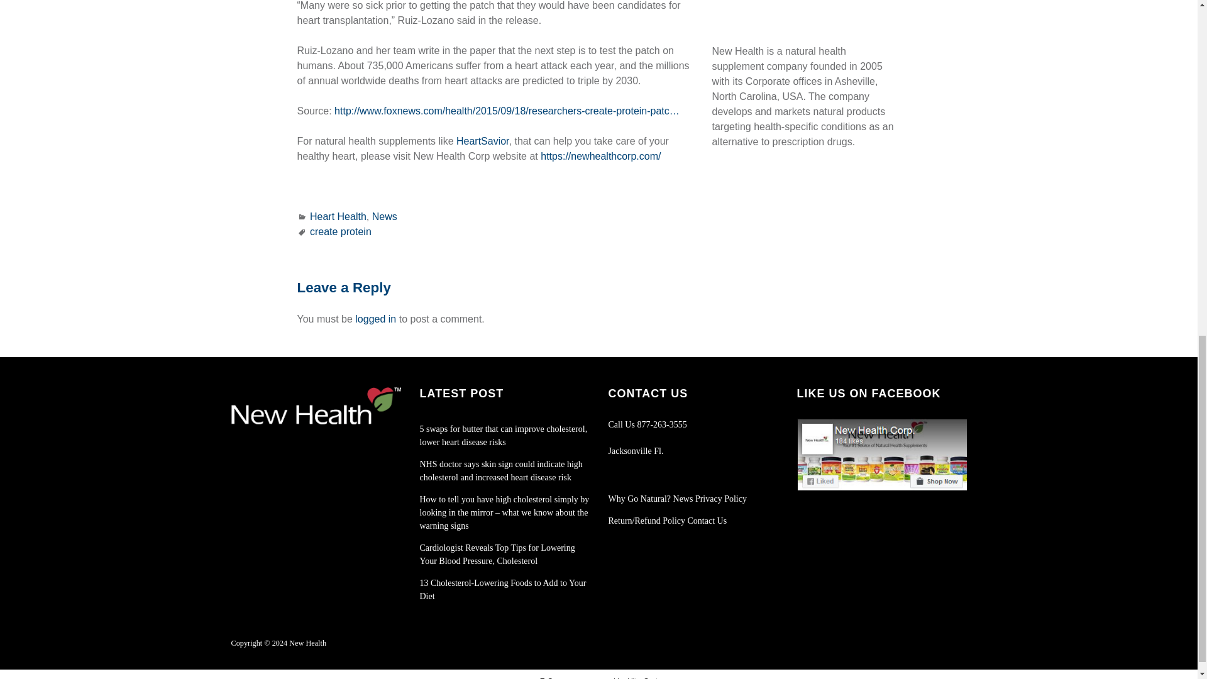 This screenshot has height=679, width=1207. What do you see at coordinates (338, 216) in the screenshot?
I see `Heart Health` at bounding box center [338, 216].